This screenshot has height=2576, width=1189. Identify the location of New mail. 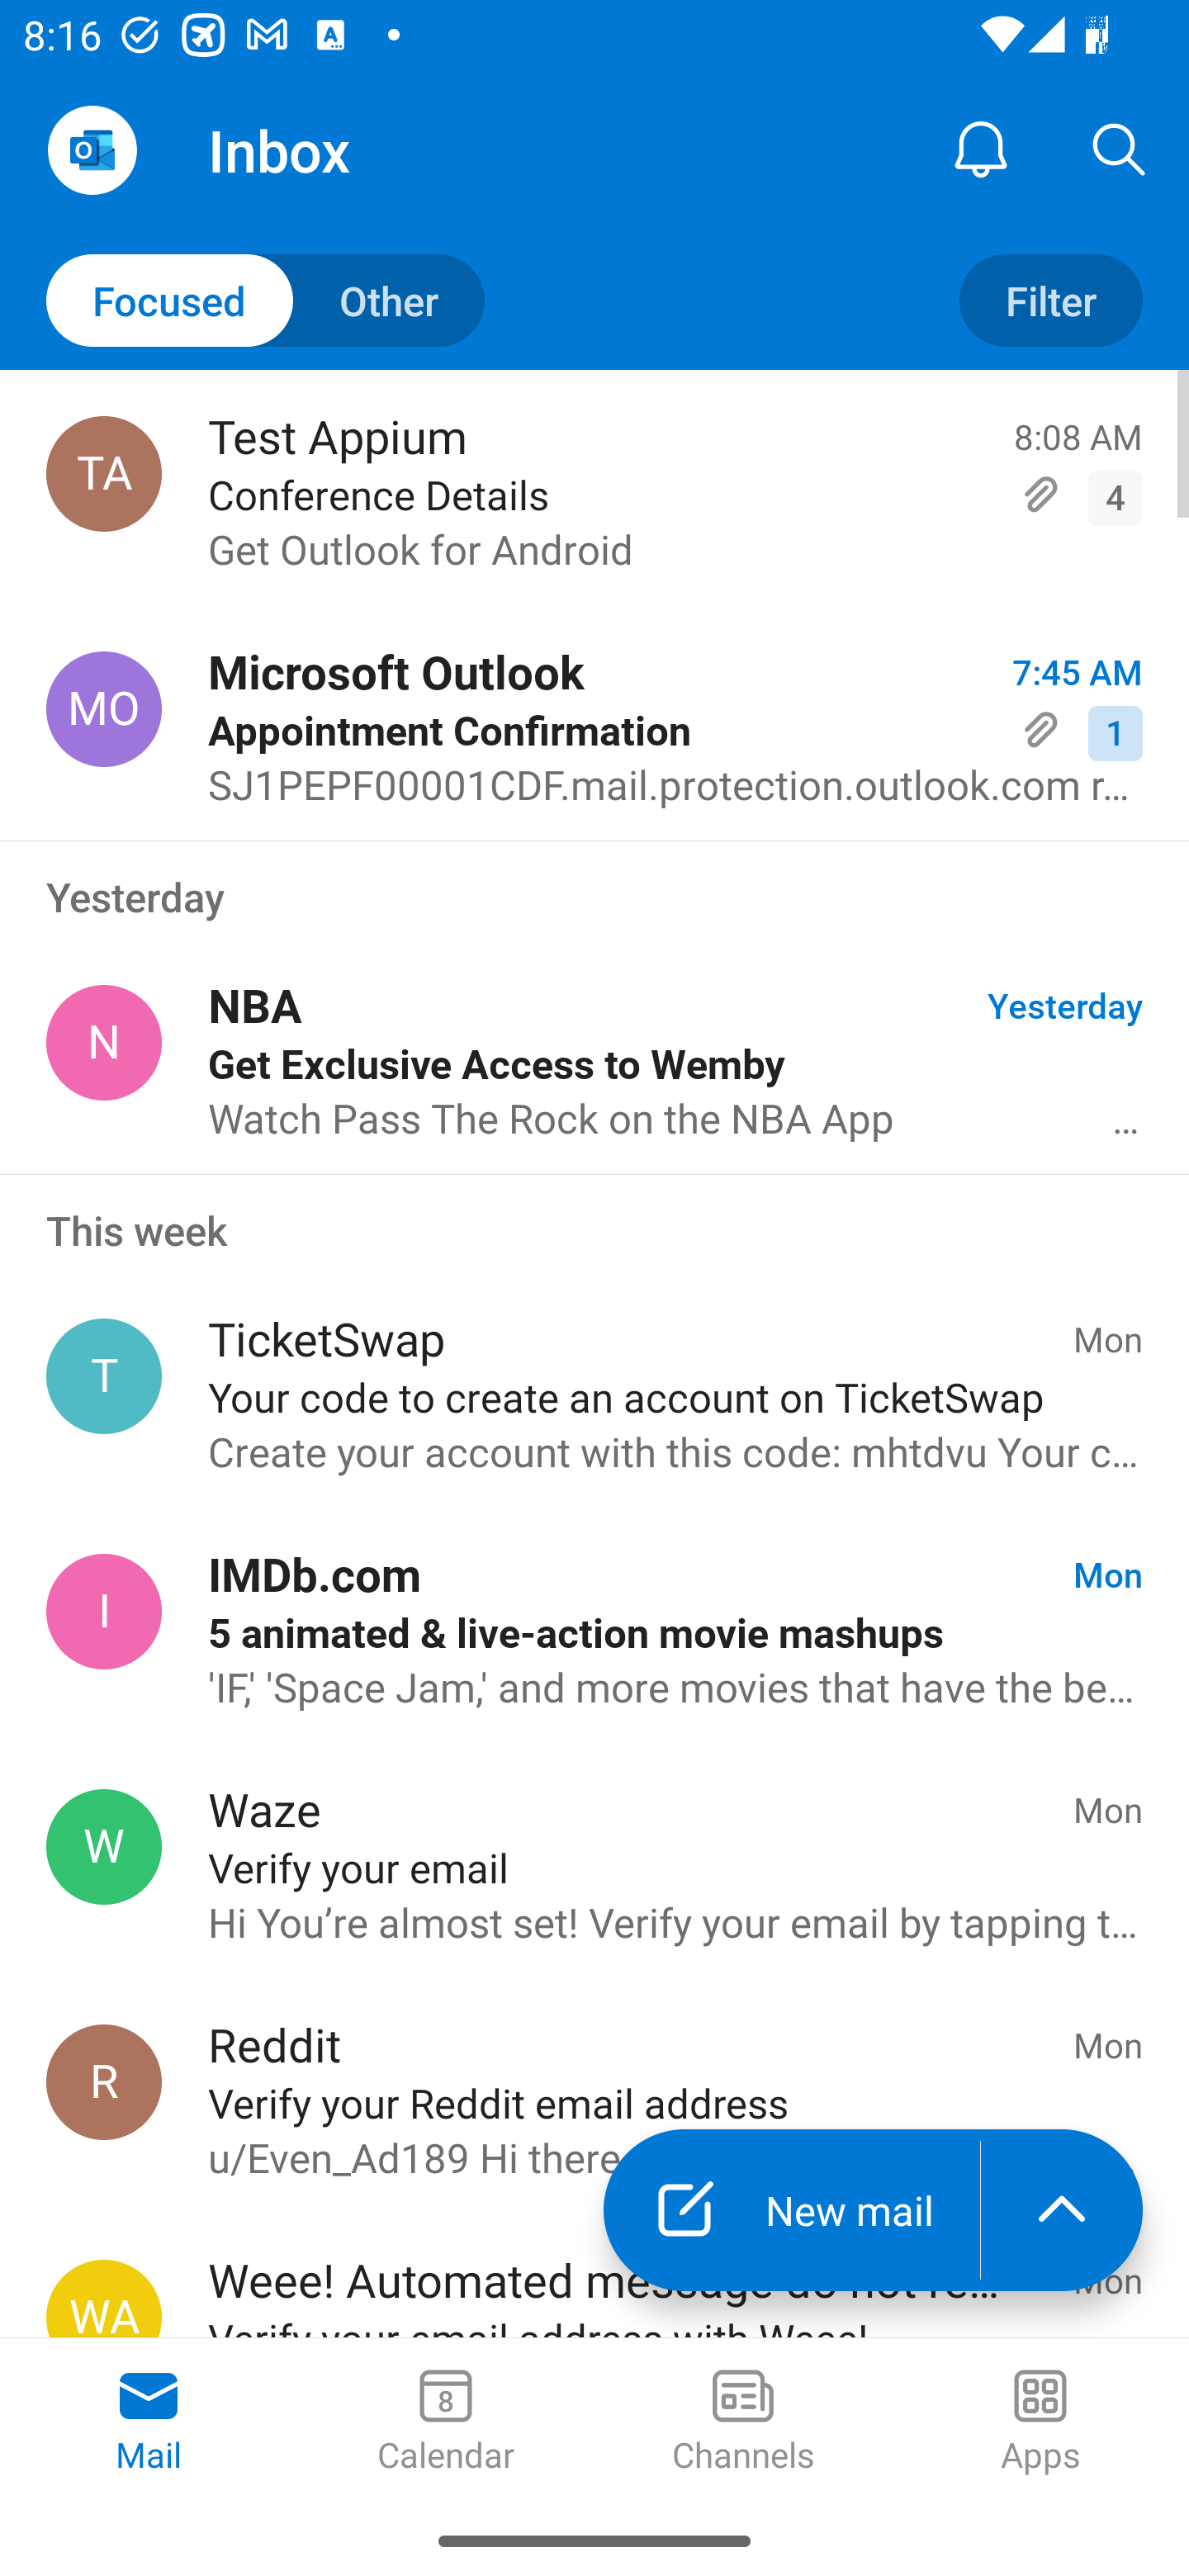
(791, 2209).